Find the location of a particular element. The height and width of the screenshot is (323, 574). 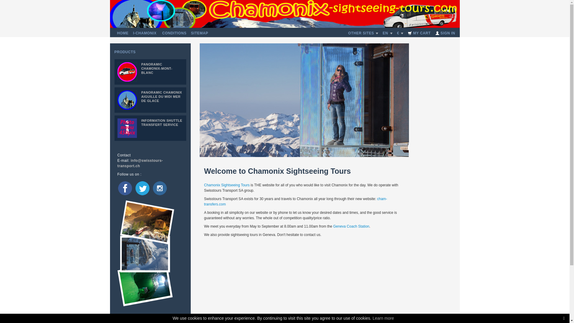

info@swisstours-transport.ch is located at coordinates (140, 163).